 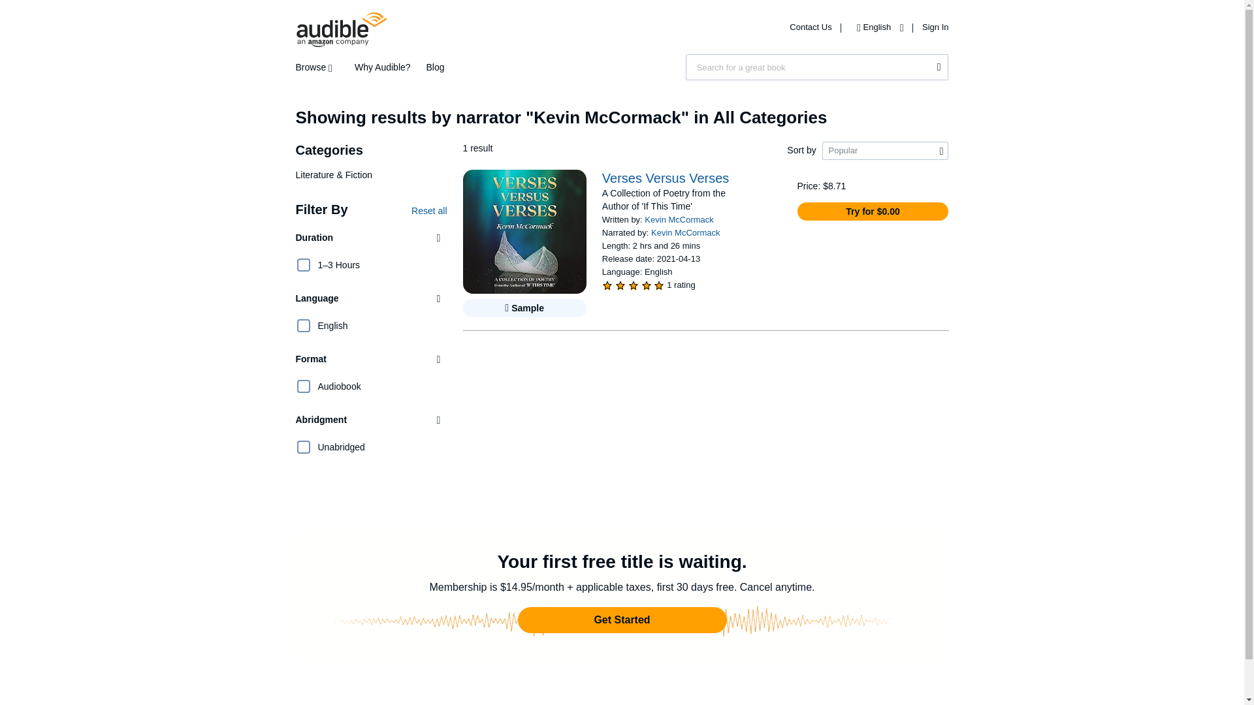 I want to click on 20971787011, so click(x=303, y=446).